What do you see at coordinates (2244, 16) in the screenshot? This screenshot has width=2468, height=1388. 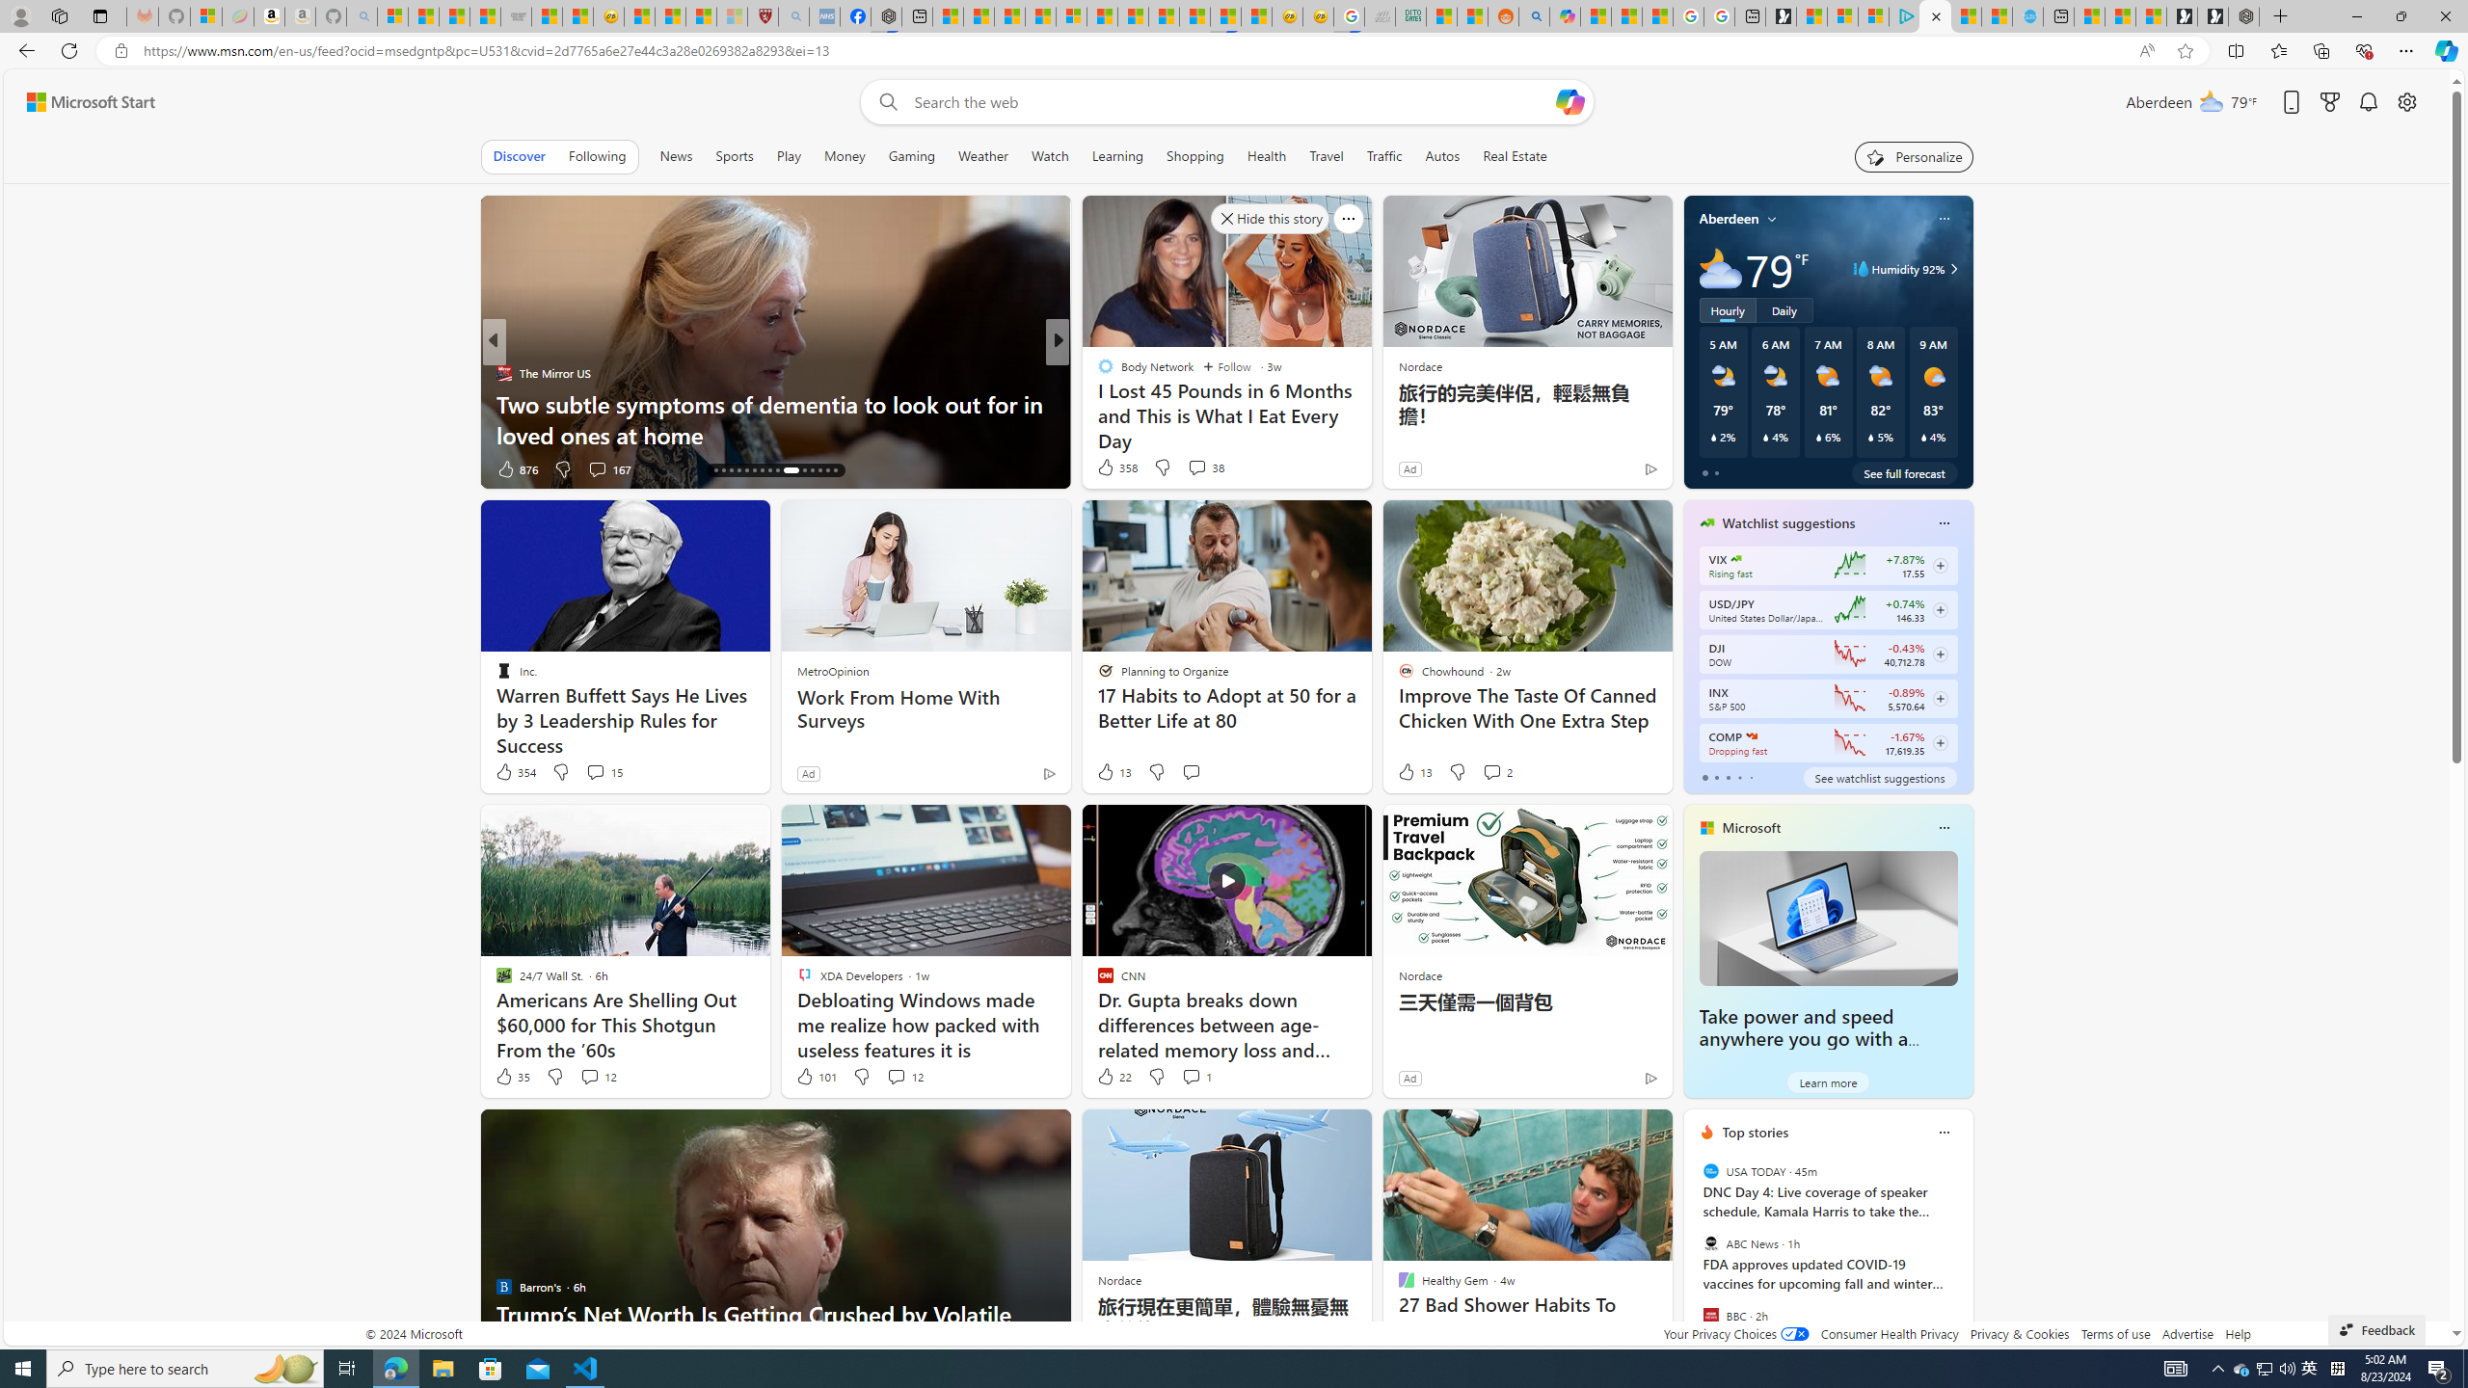 I see `Nordace - Nordace Siena Is Not An Ordinary Backpack` at bounding box center [2244, 16].